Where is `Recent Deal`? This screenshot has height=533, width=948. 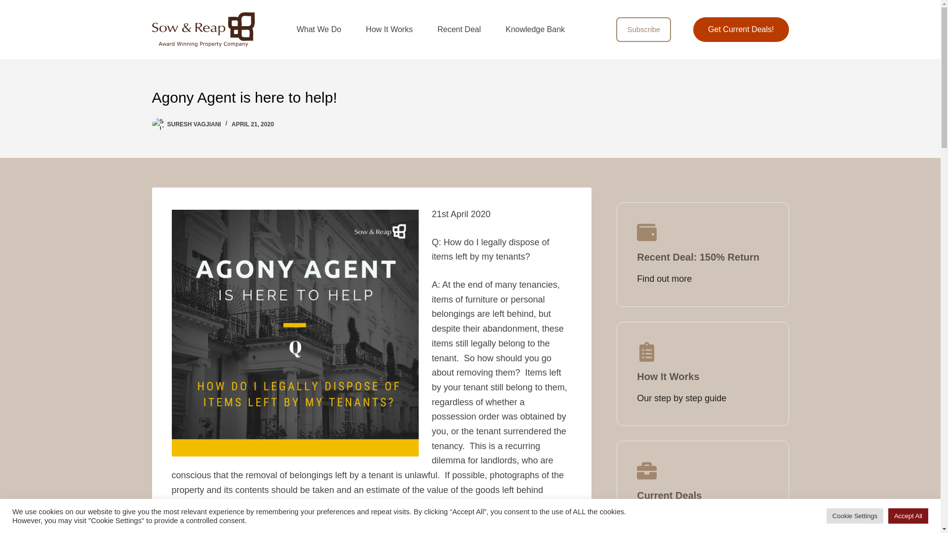 Recent Deal is located at coordinates (459, 30).